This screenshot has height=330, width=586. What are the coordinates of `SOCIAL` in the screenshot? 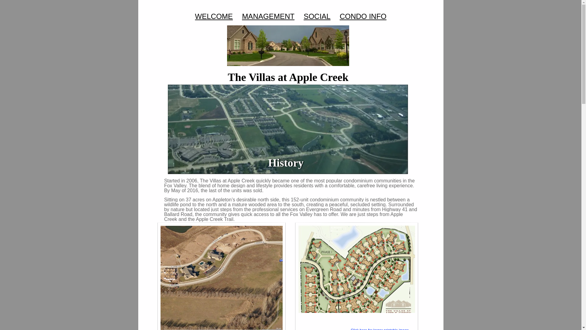 It's located at (317, 16).